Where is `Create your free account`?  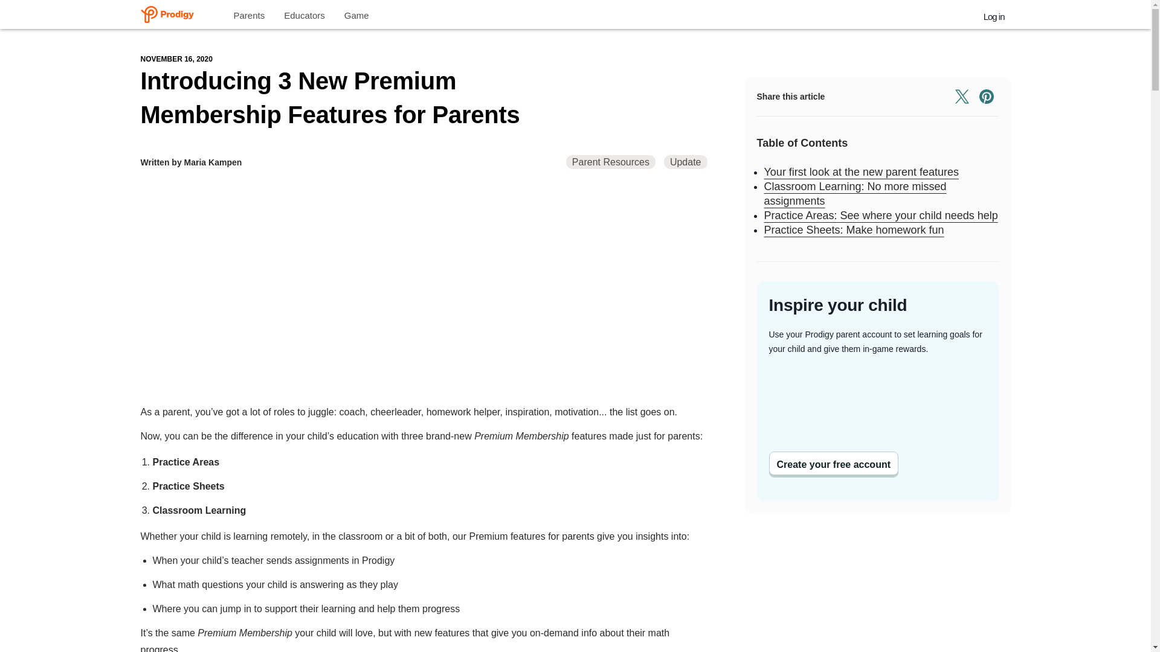
Create your free account is located at coordinates (833, 464).